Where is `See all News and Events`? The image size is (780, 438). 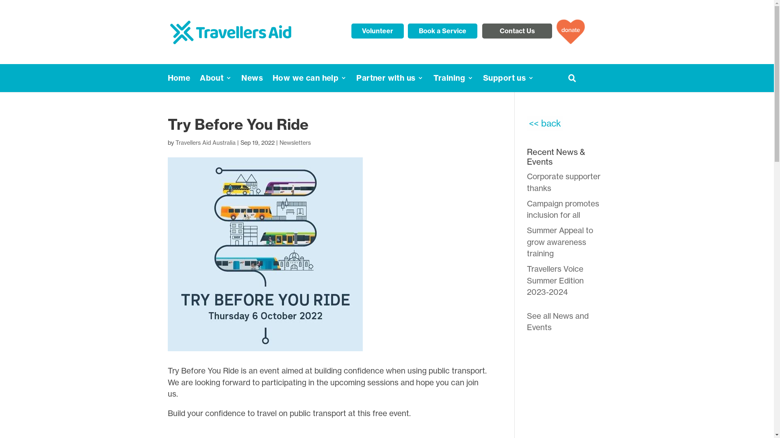
See all News and Events is located at coordinates (558, 321).